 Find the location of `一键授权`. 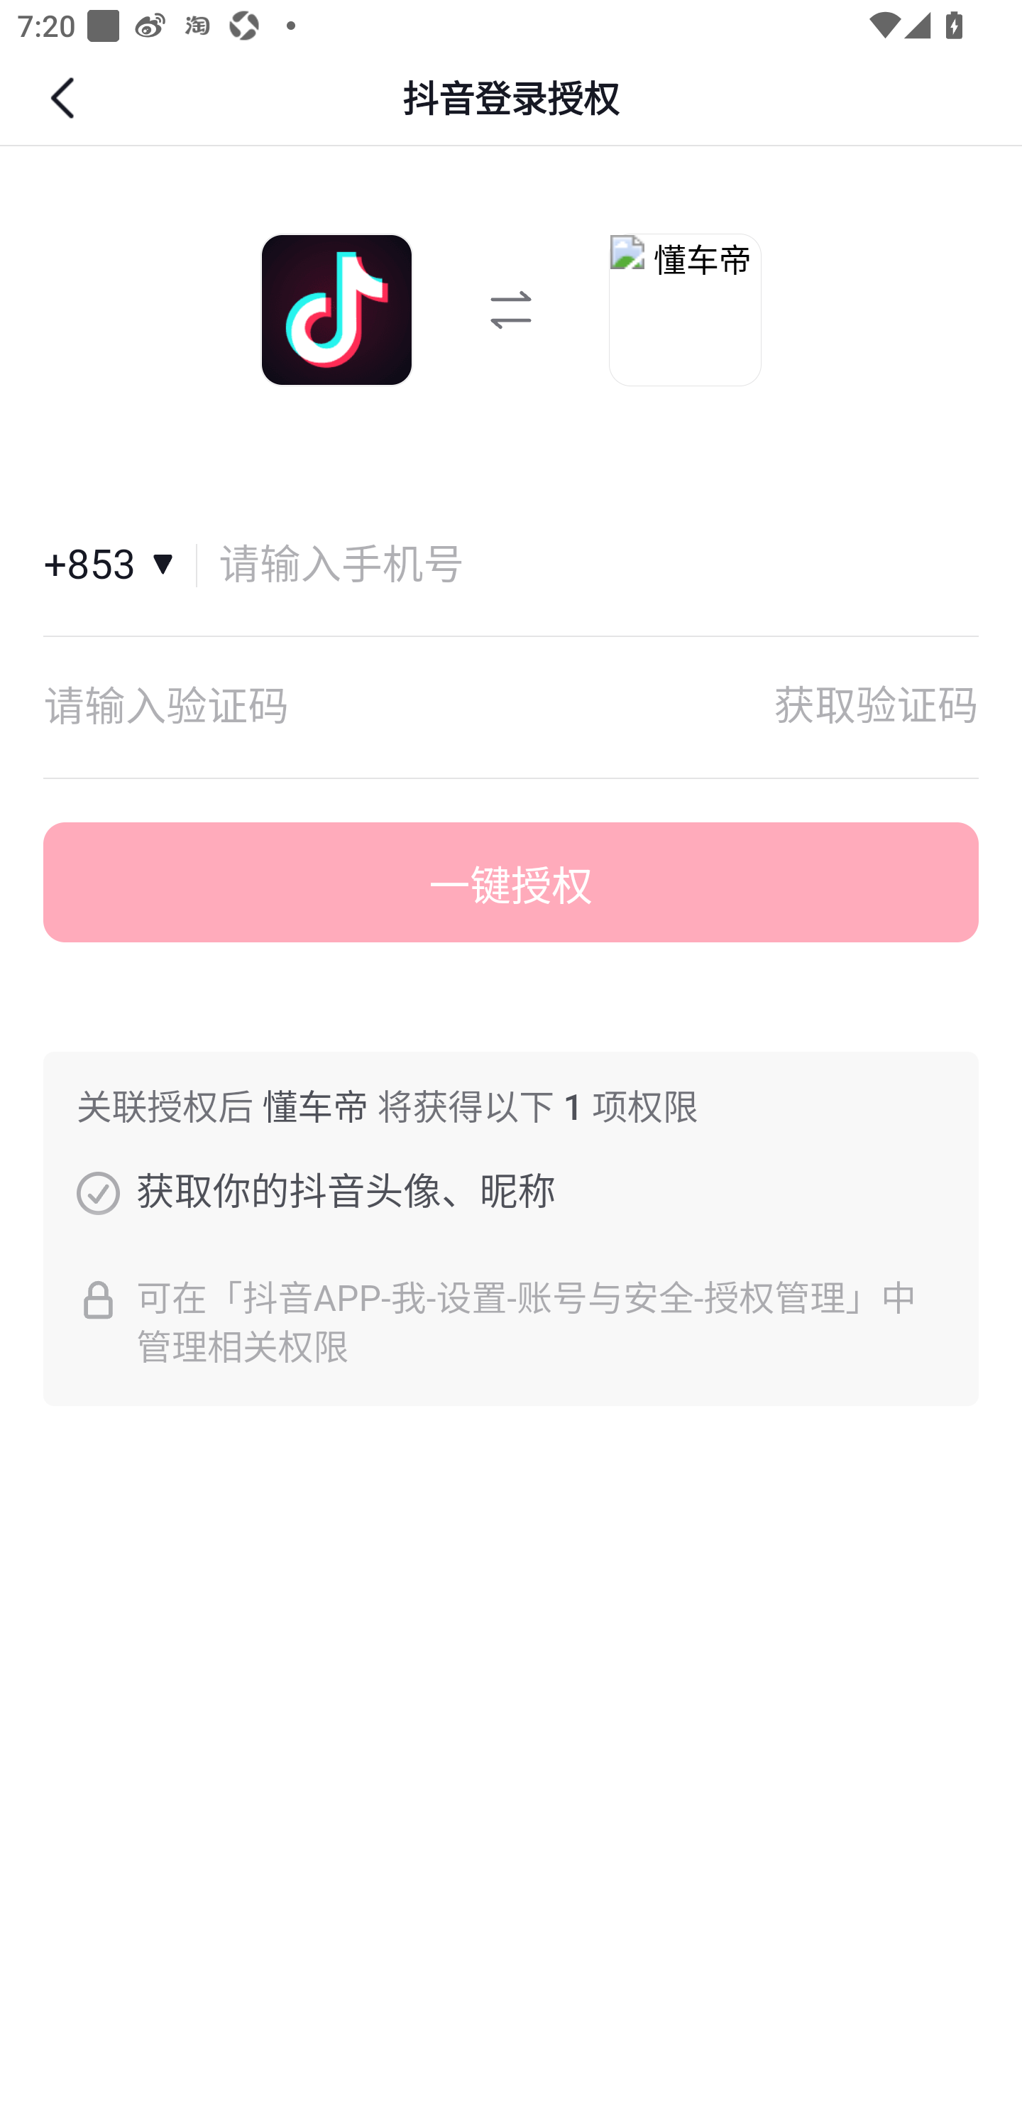

一键授权 is located at coordinates (511, 883).